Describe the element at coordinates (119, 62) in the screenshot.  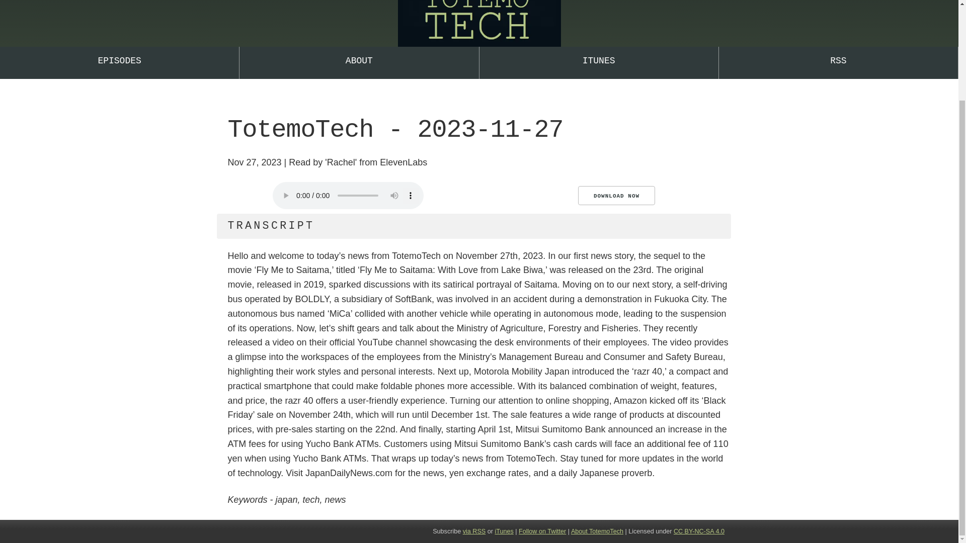
I see `EPISODES` at that location.